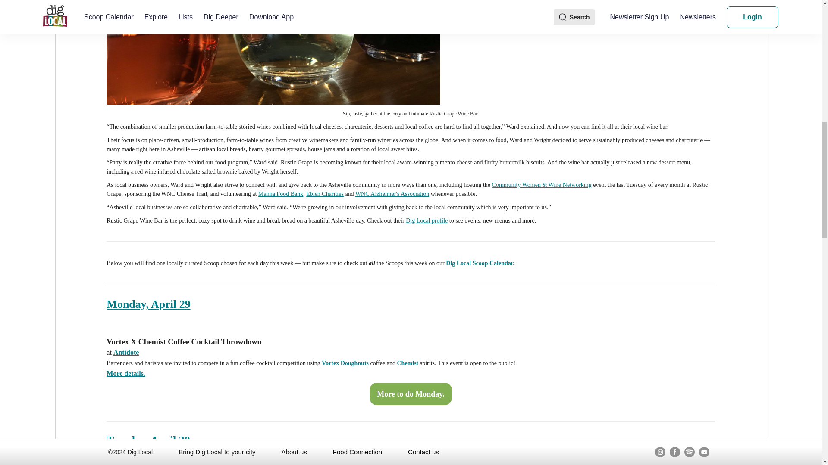  What do you see at coordinates (427, 220) in the screenshot?
I see `Dig Local profile` at bounding box center [427, 220].